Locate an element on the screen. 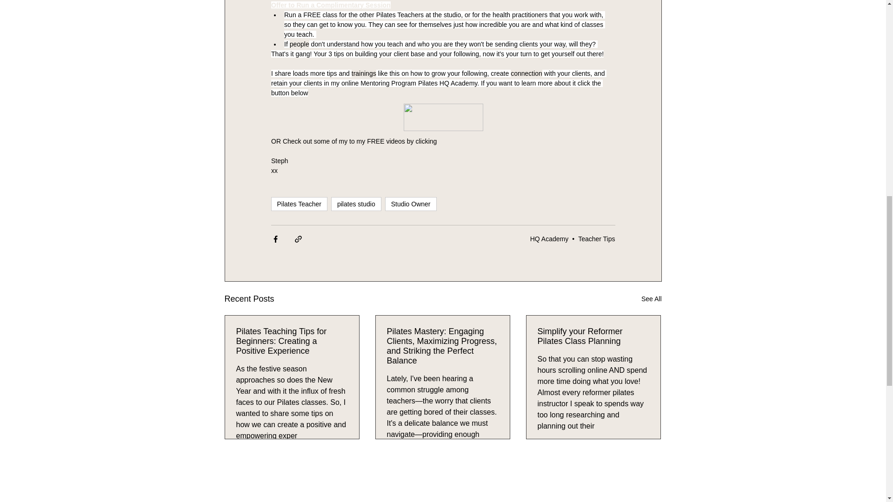 This screenshot has height=502, width=893. Teacher Tips is located at coordinates (596, 239).